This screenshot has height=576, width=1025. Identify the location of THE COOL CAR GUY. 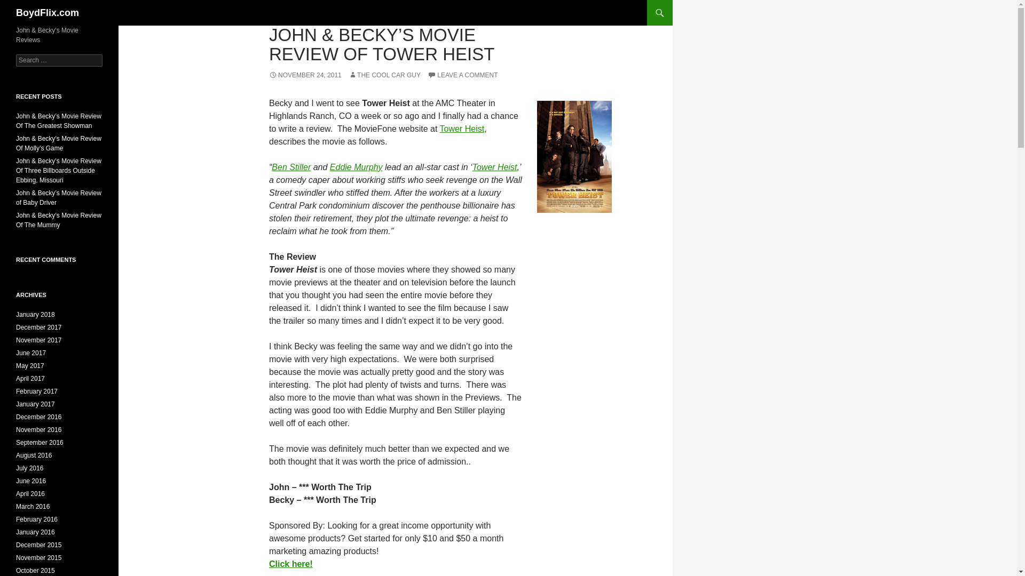
(384, 75).